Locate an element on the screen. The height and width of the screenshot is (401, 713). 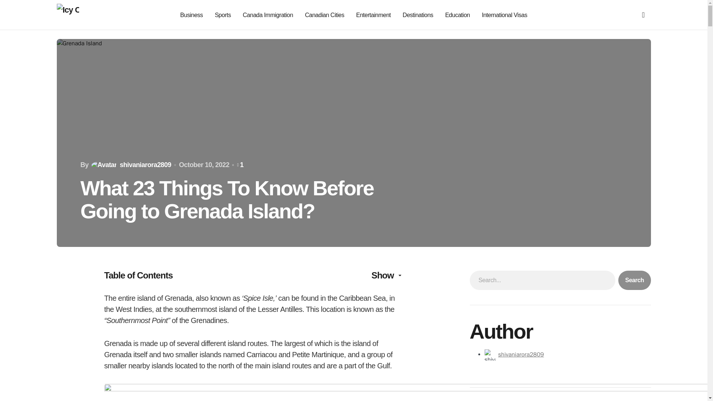
Education is located at coordinates (458, 15).